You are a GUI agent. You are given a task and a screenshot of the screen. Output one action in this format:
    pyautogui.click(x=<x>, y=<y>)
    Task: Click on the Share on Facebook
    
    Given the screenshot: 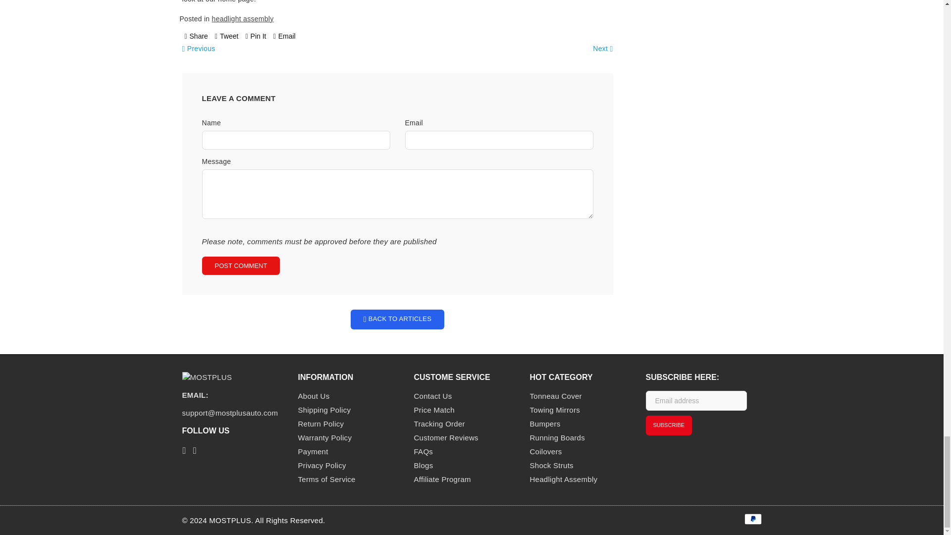 What is the action you would take?
    pyautogui.click(x=196, y=36)
    